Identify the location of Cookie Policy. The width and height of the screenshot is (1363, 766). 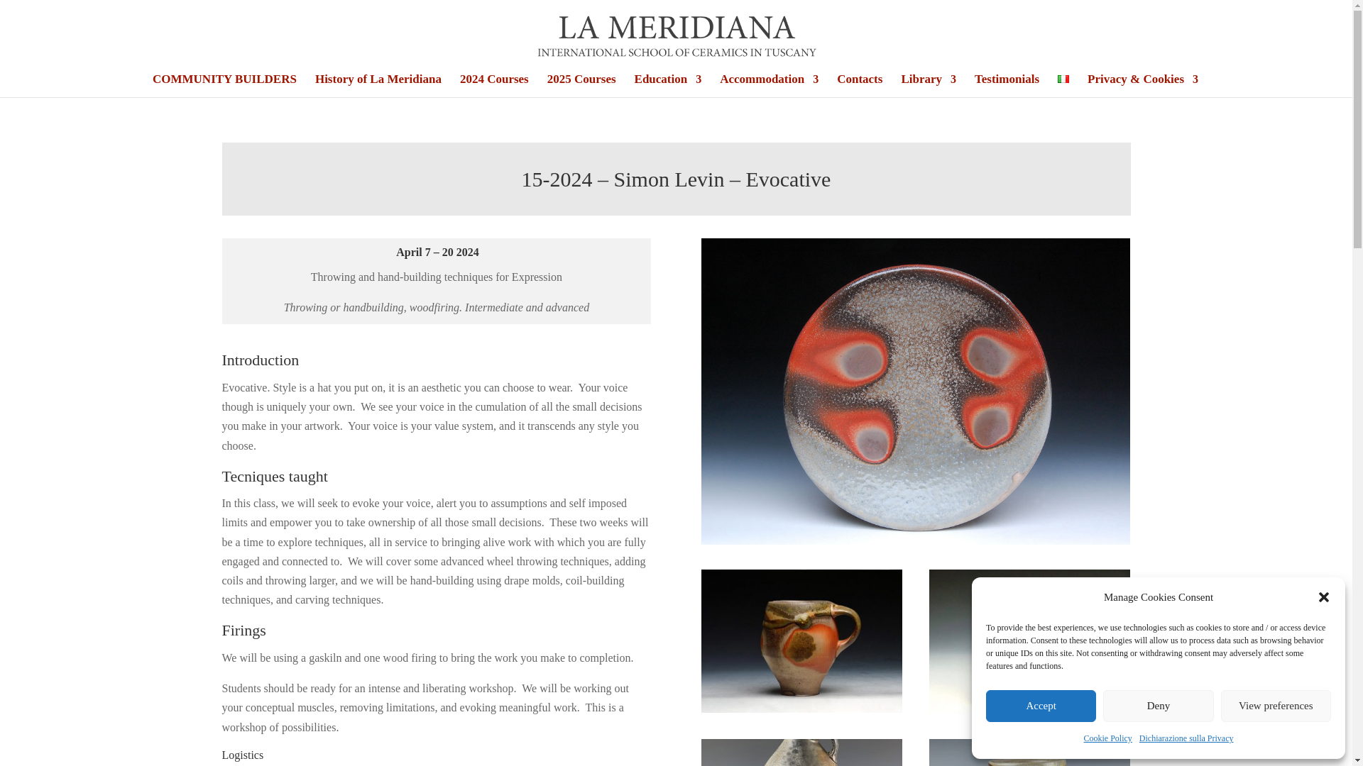
(1107, 739).